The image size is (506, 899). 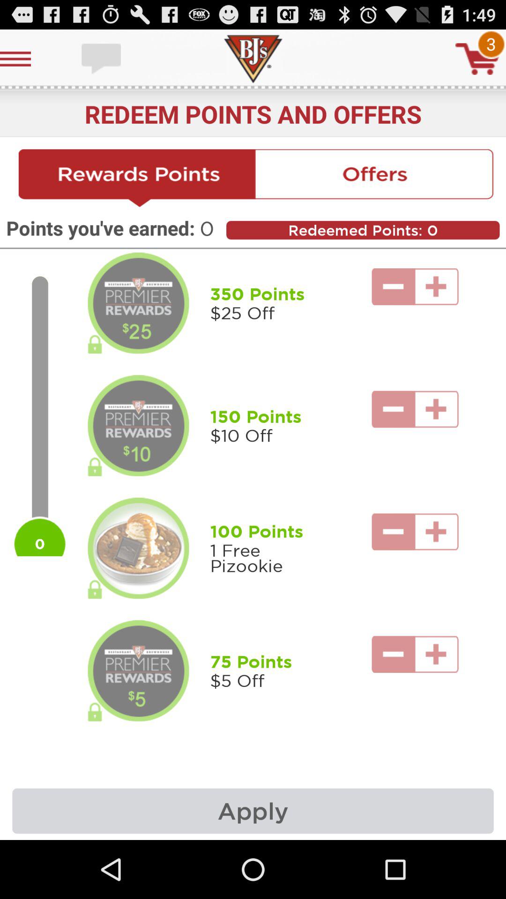 What do you see at coordinates (102, 59) in the screenshot?
I see `open live support` at bounding box center [102, 59].